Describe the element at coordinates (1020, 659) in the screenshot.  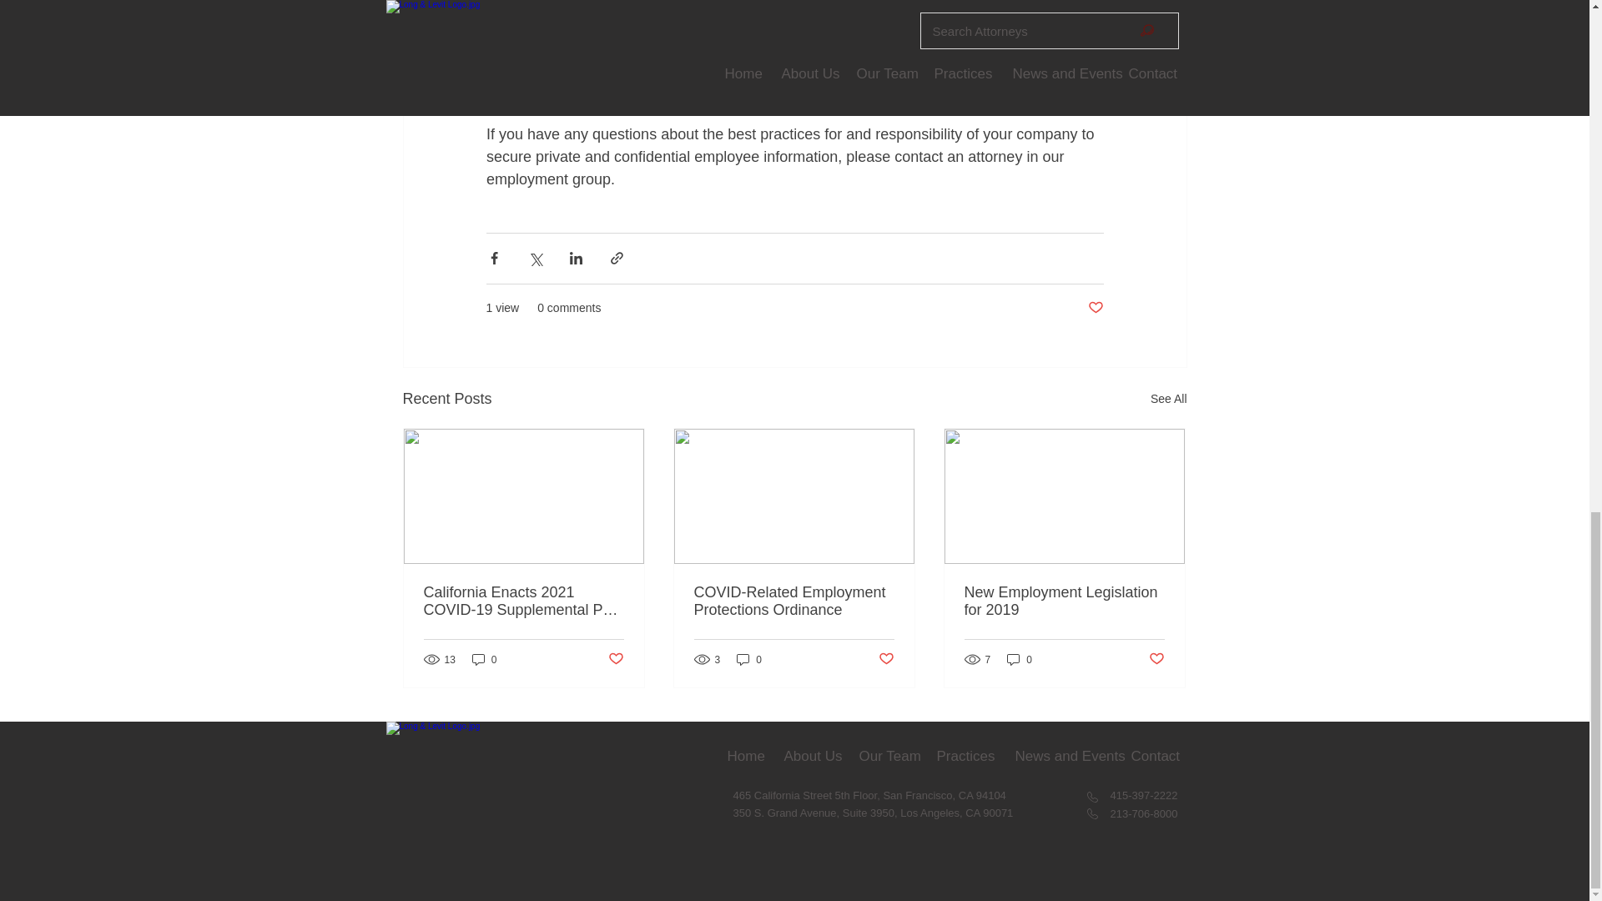
I see `0` at that location.